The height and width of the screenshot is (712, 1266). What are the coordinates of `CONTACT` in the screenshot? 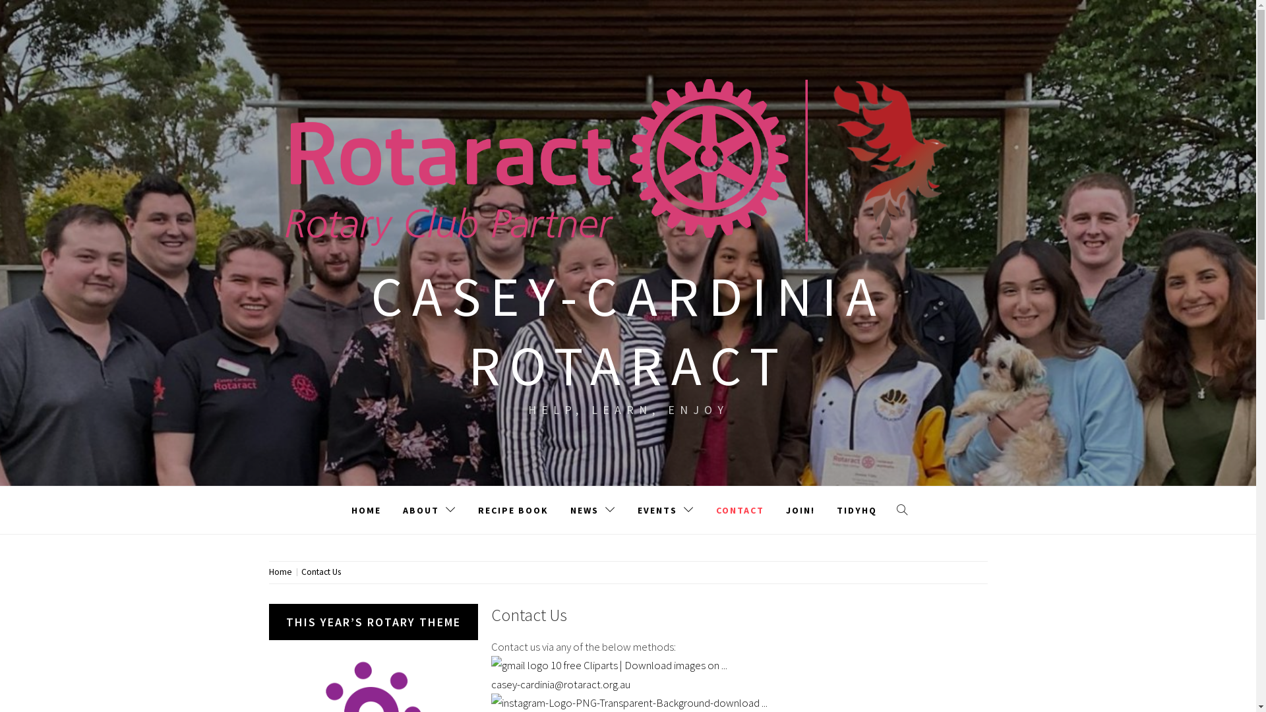 It's located at (740, 510).